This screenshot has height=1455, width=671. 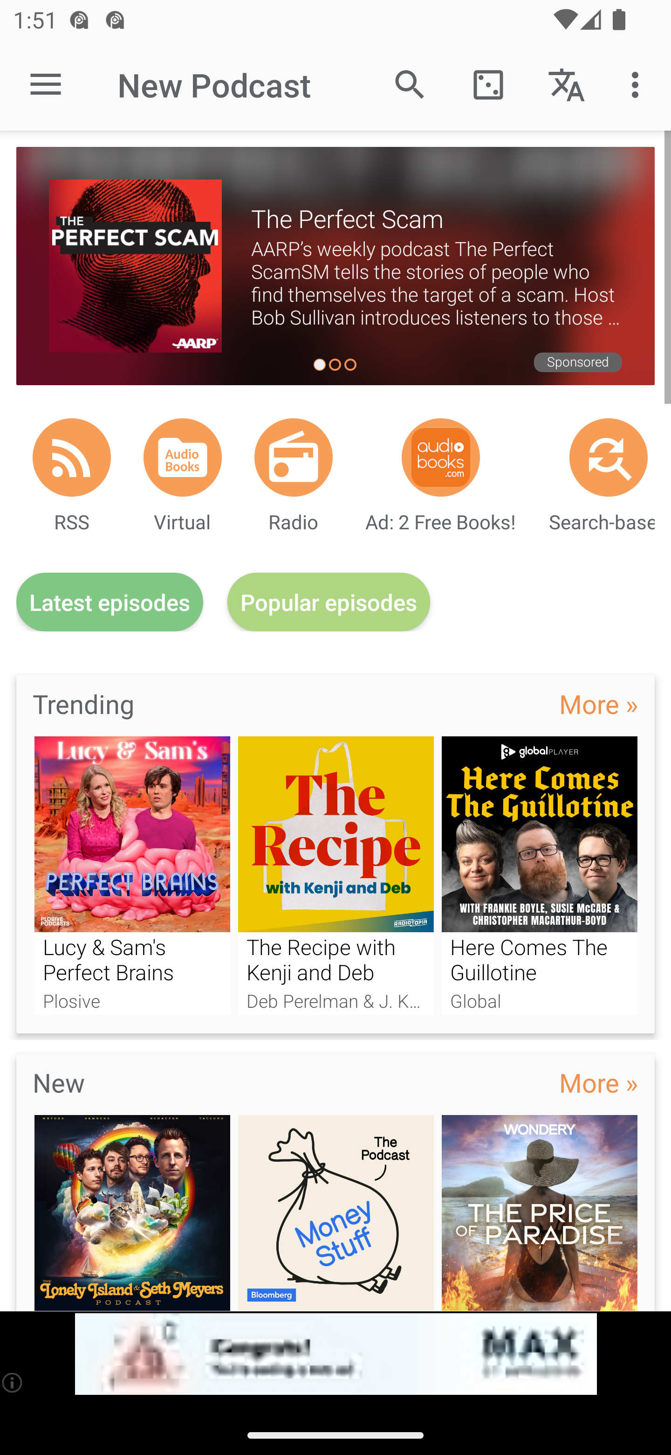 What do you see at coordinates (335, 1354) in the screenshot?
I see `app-monetization` at bounding box center [335, 1354].